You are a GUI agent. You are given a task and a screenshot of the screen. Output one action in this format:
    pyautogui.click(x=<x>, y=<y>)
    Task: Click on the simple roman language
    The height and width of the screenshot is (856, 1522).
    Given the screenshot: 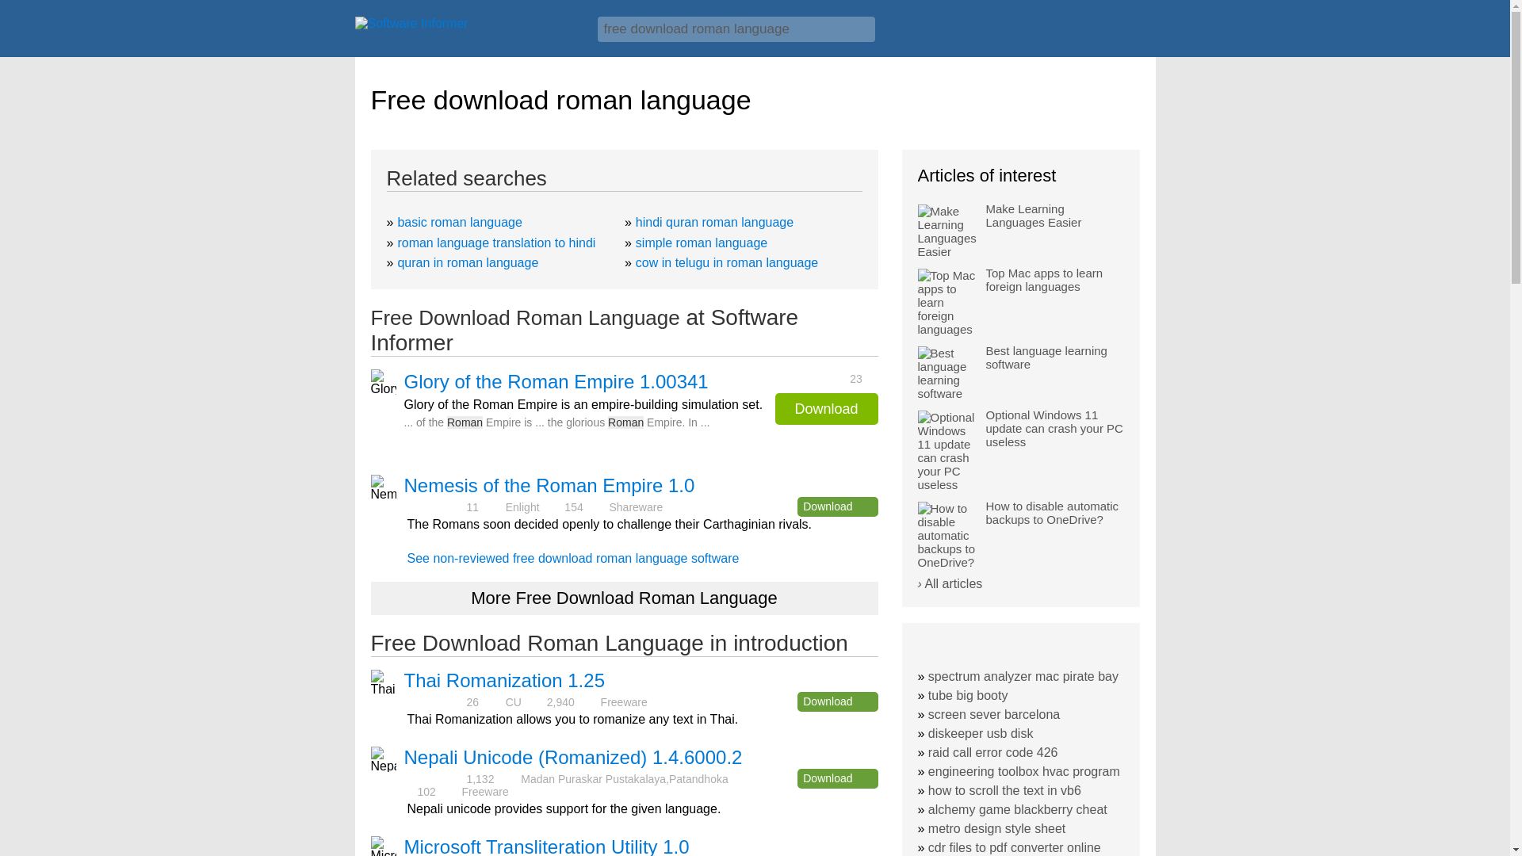 What is the action you would take?
    pyautogui.click(x=701, y=243)
    